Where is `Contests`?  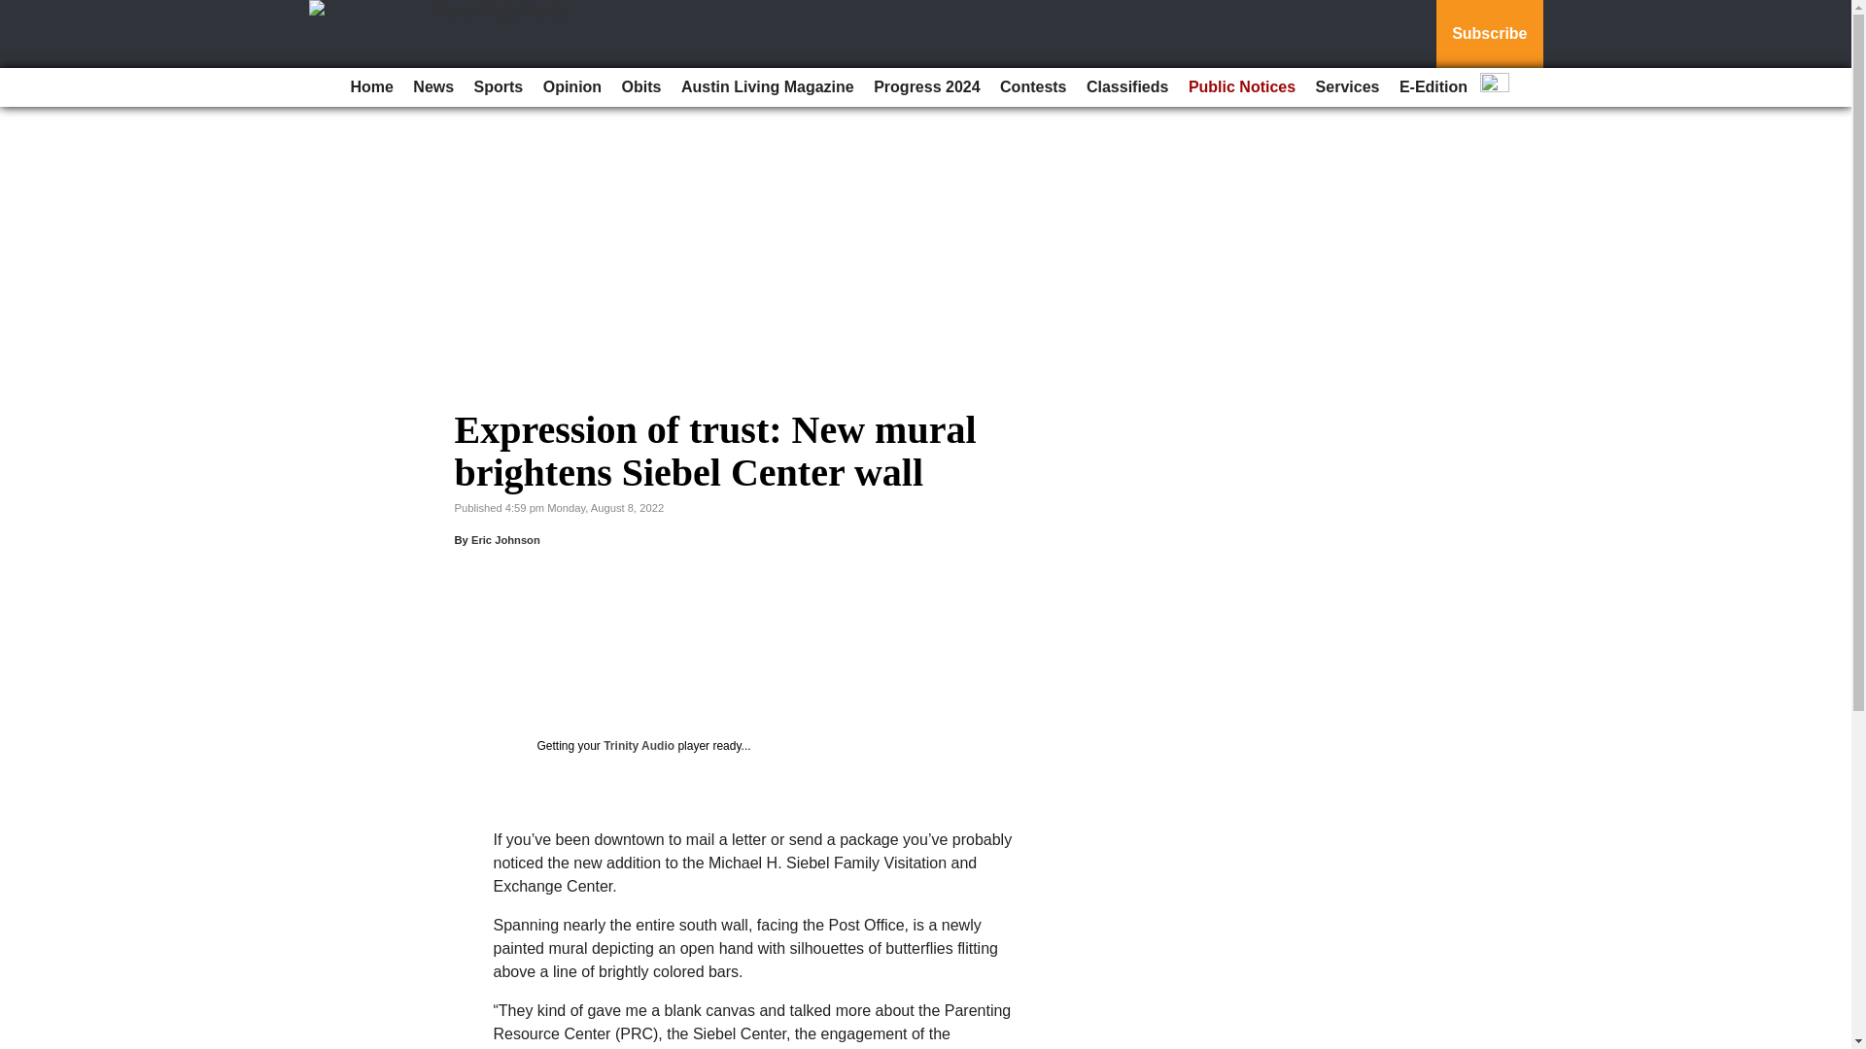
Contests is located at coordinates (1033, 87).